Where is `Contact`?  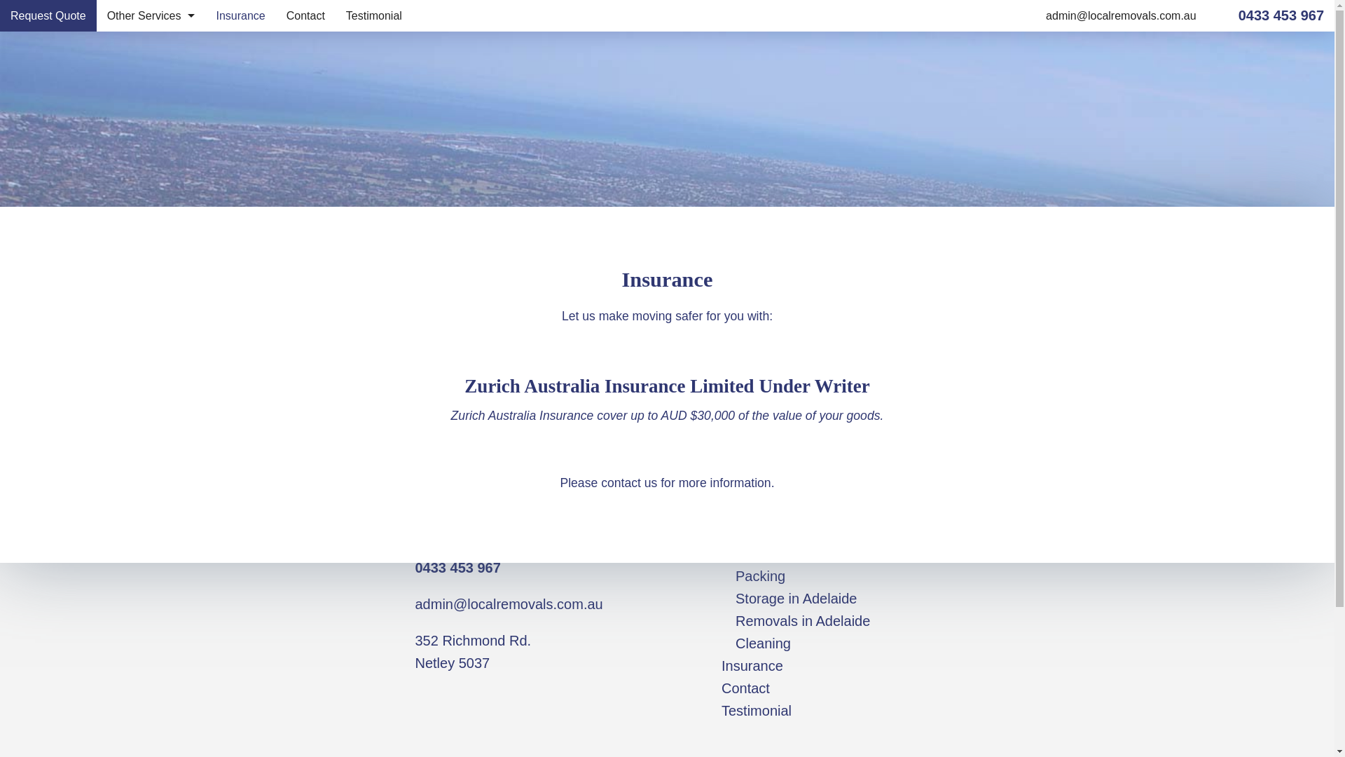 Contact is located at coordinates (305, 15).